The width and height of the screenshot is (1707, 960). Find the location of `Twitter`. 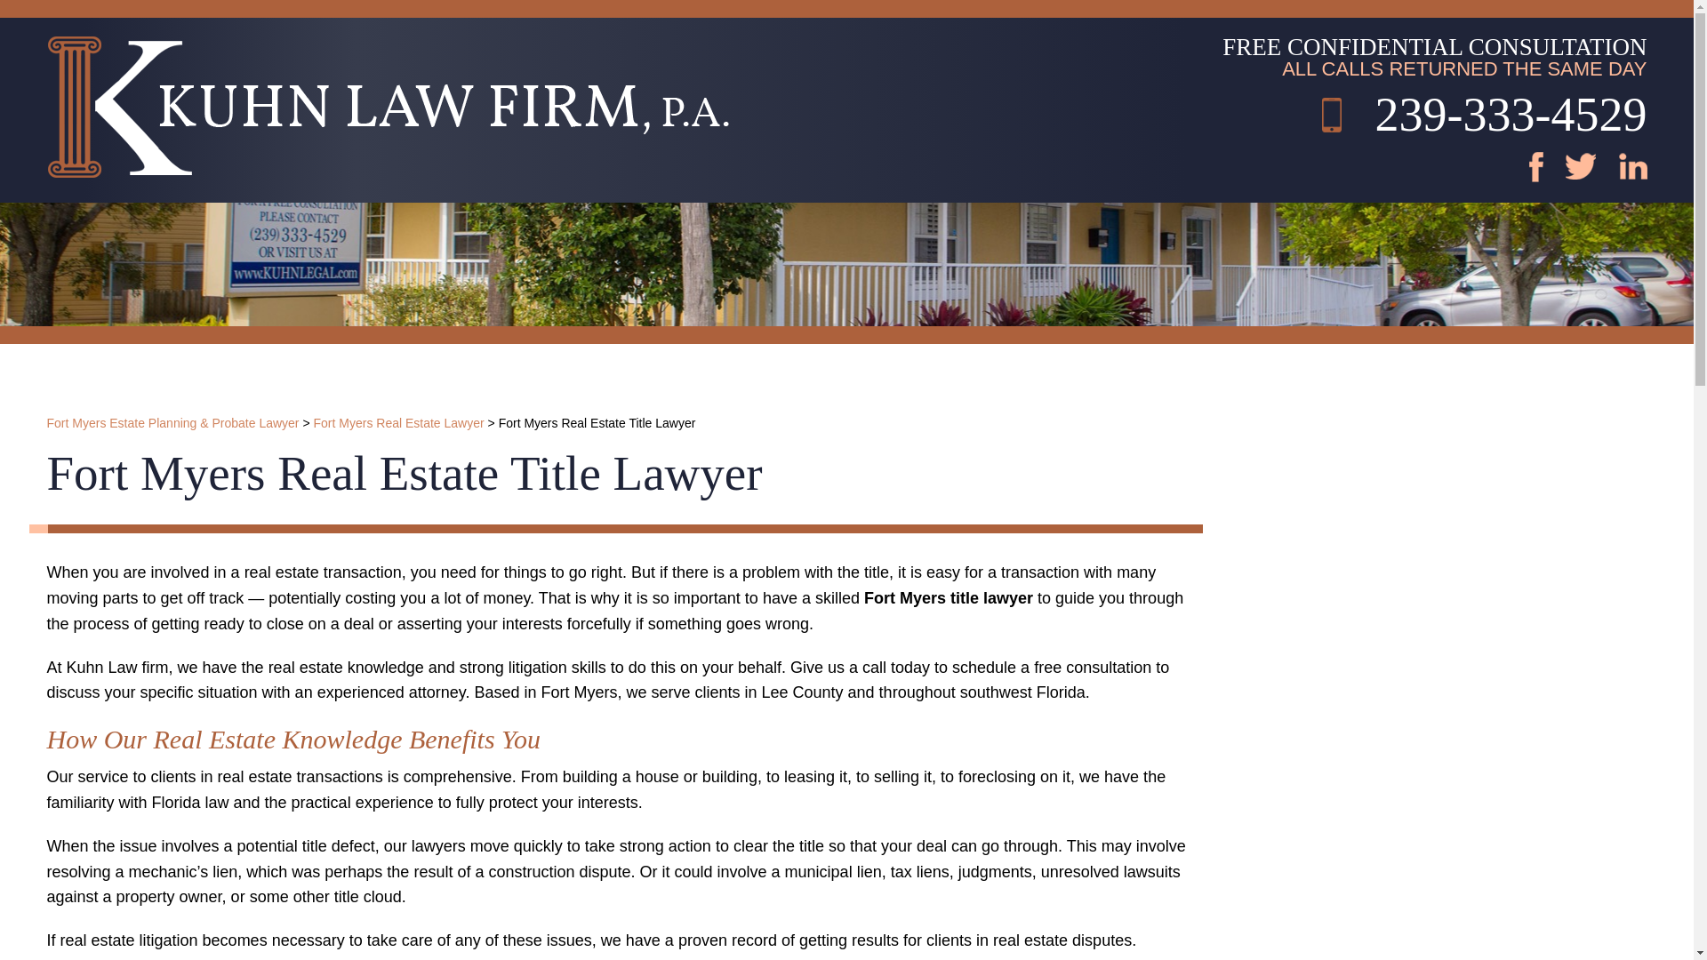

Twitter is located at coordinates (1604, 181).